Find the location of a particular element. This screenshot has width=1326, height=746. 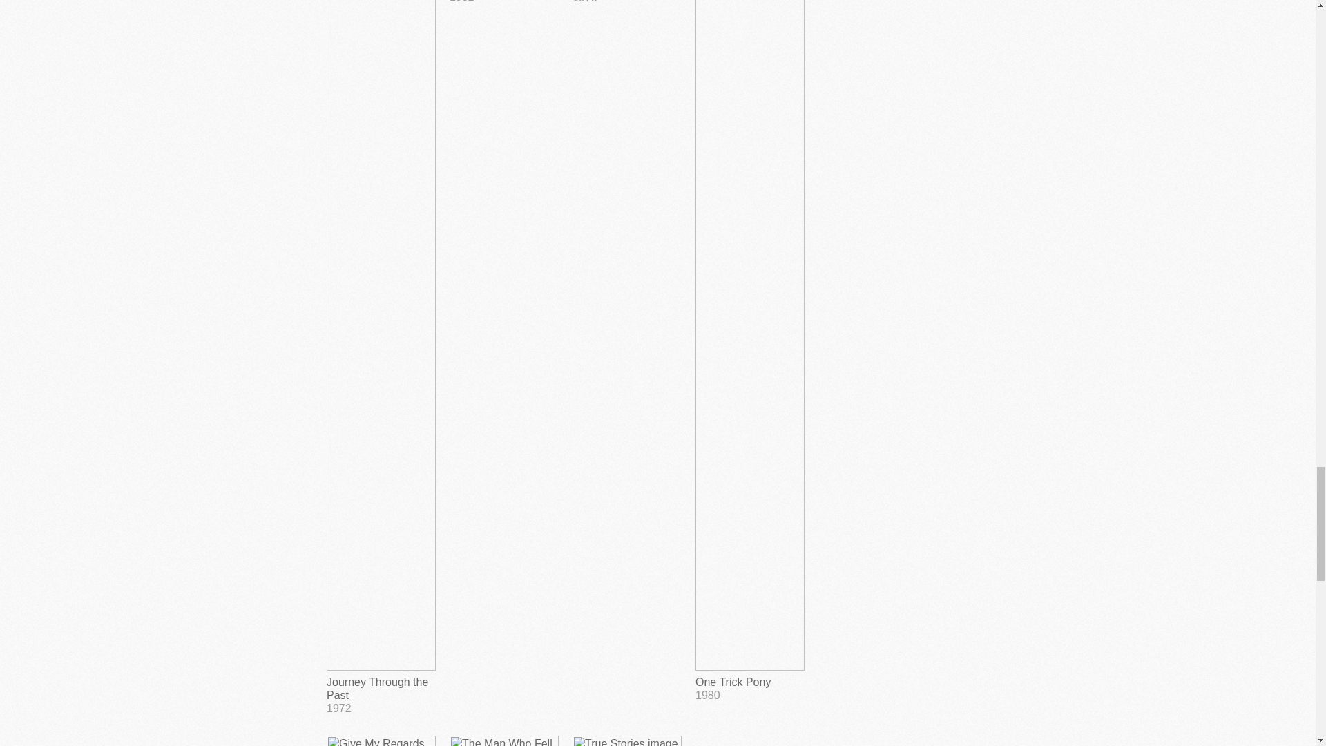

True Stories is located at coordinates (381, 740).